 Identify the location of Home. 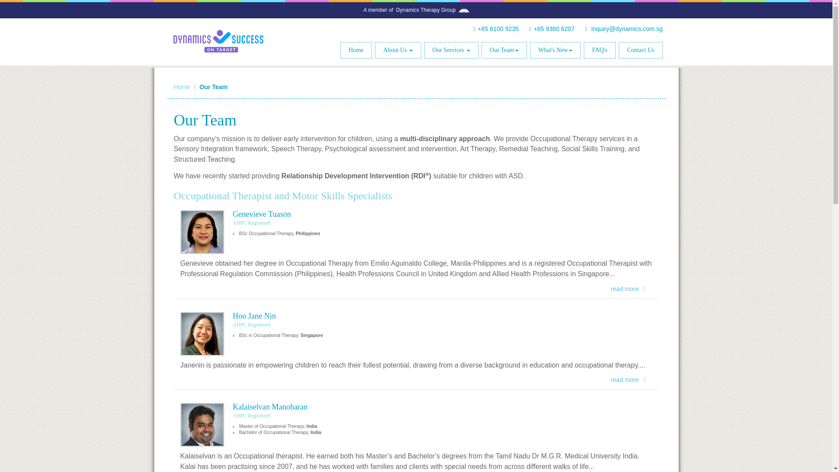
(182, 87).